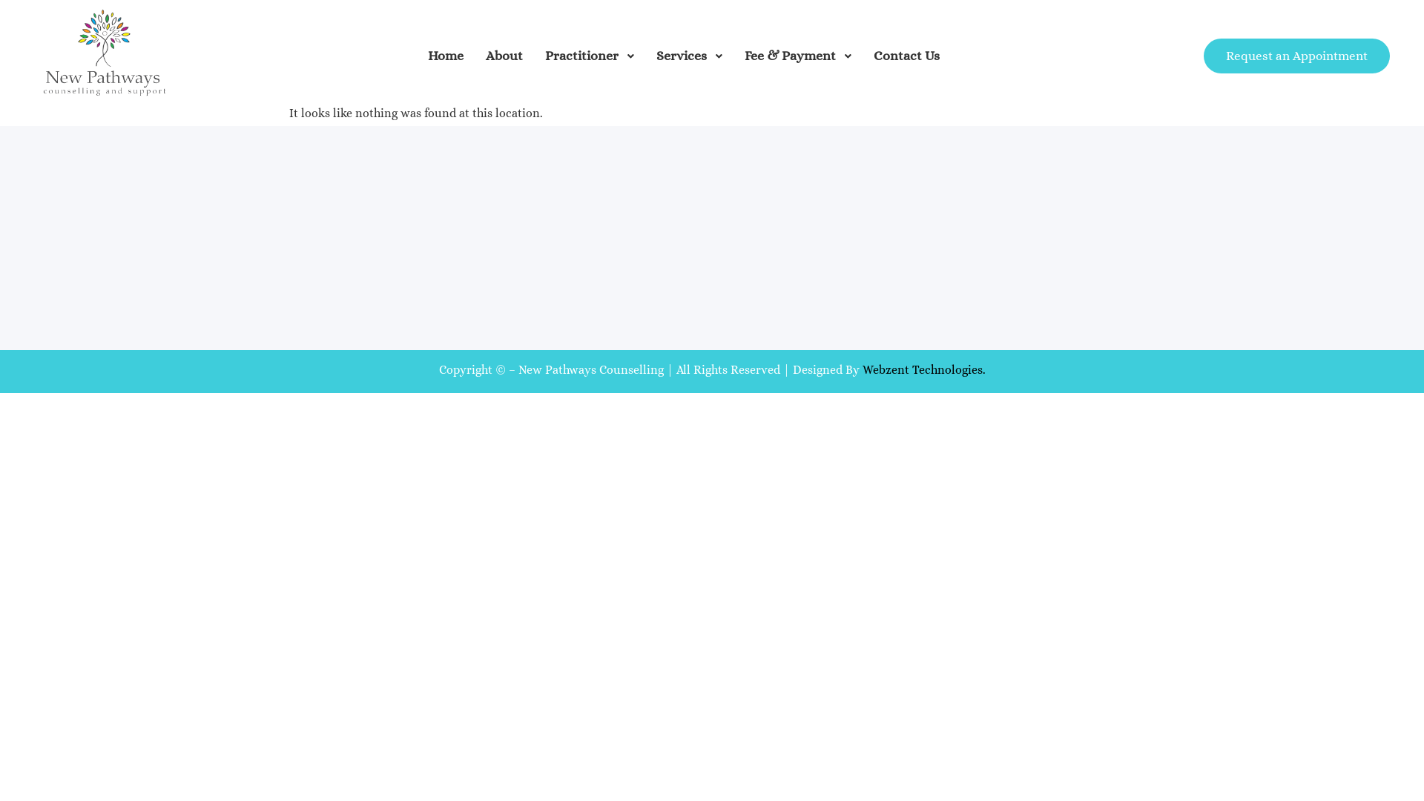 The height and width of the screenshot is (801, 1424). What do you see at coordinates (901, 56) in the screenshot?
I see `Contact Us` at bounding box center [901, 56].